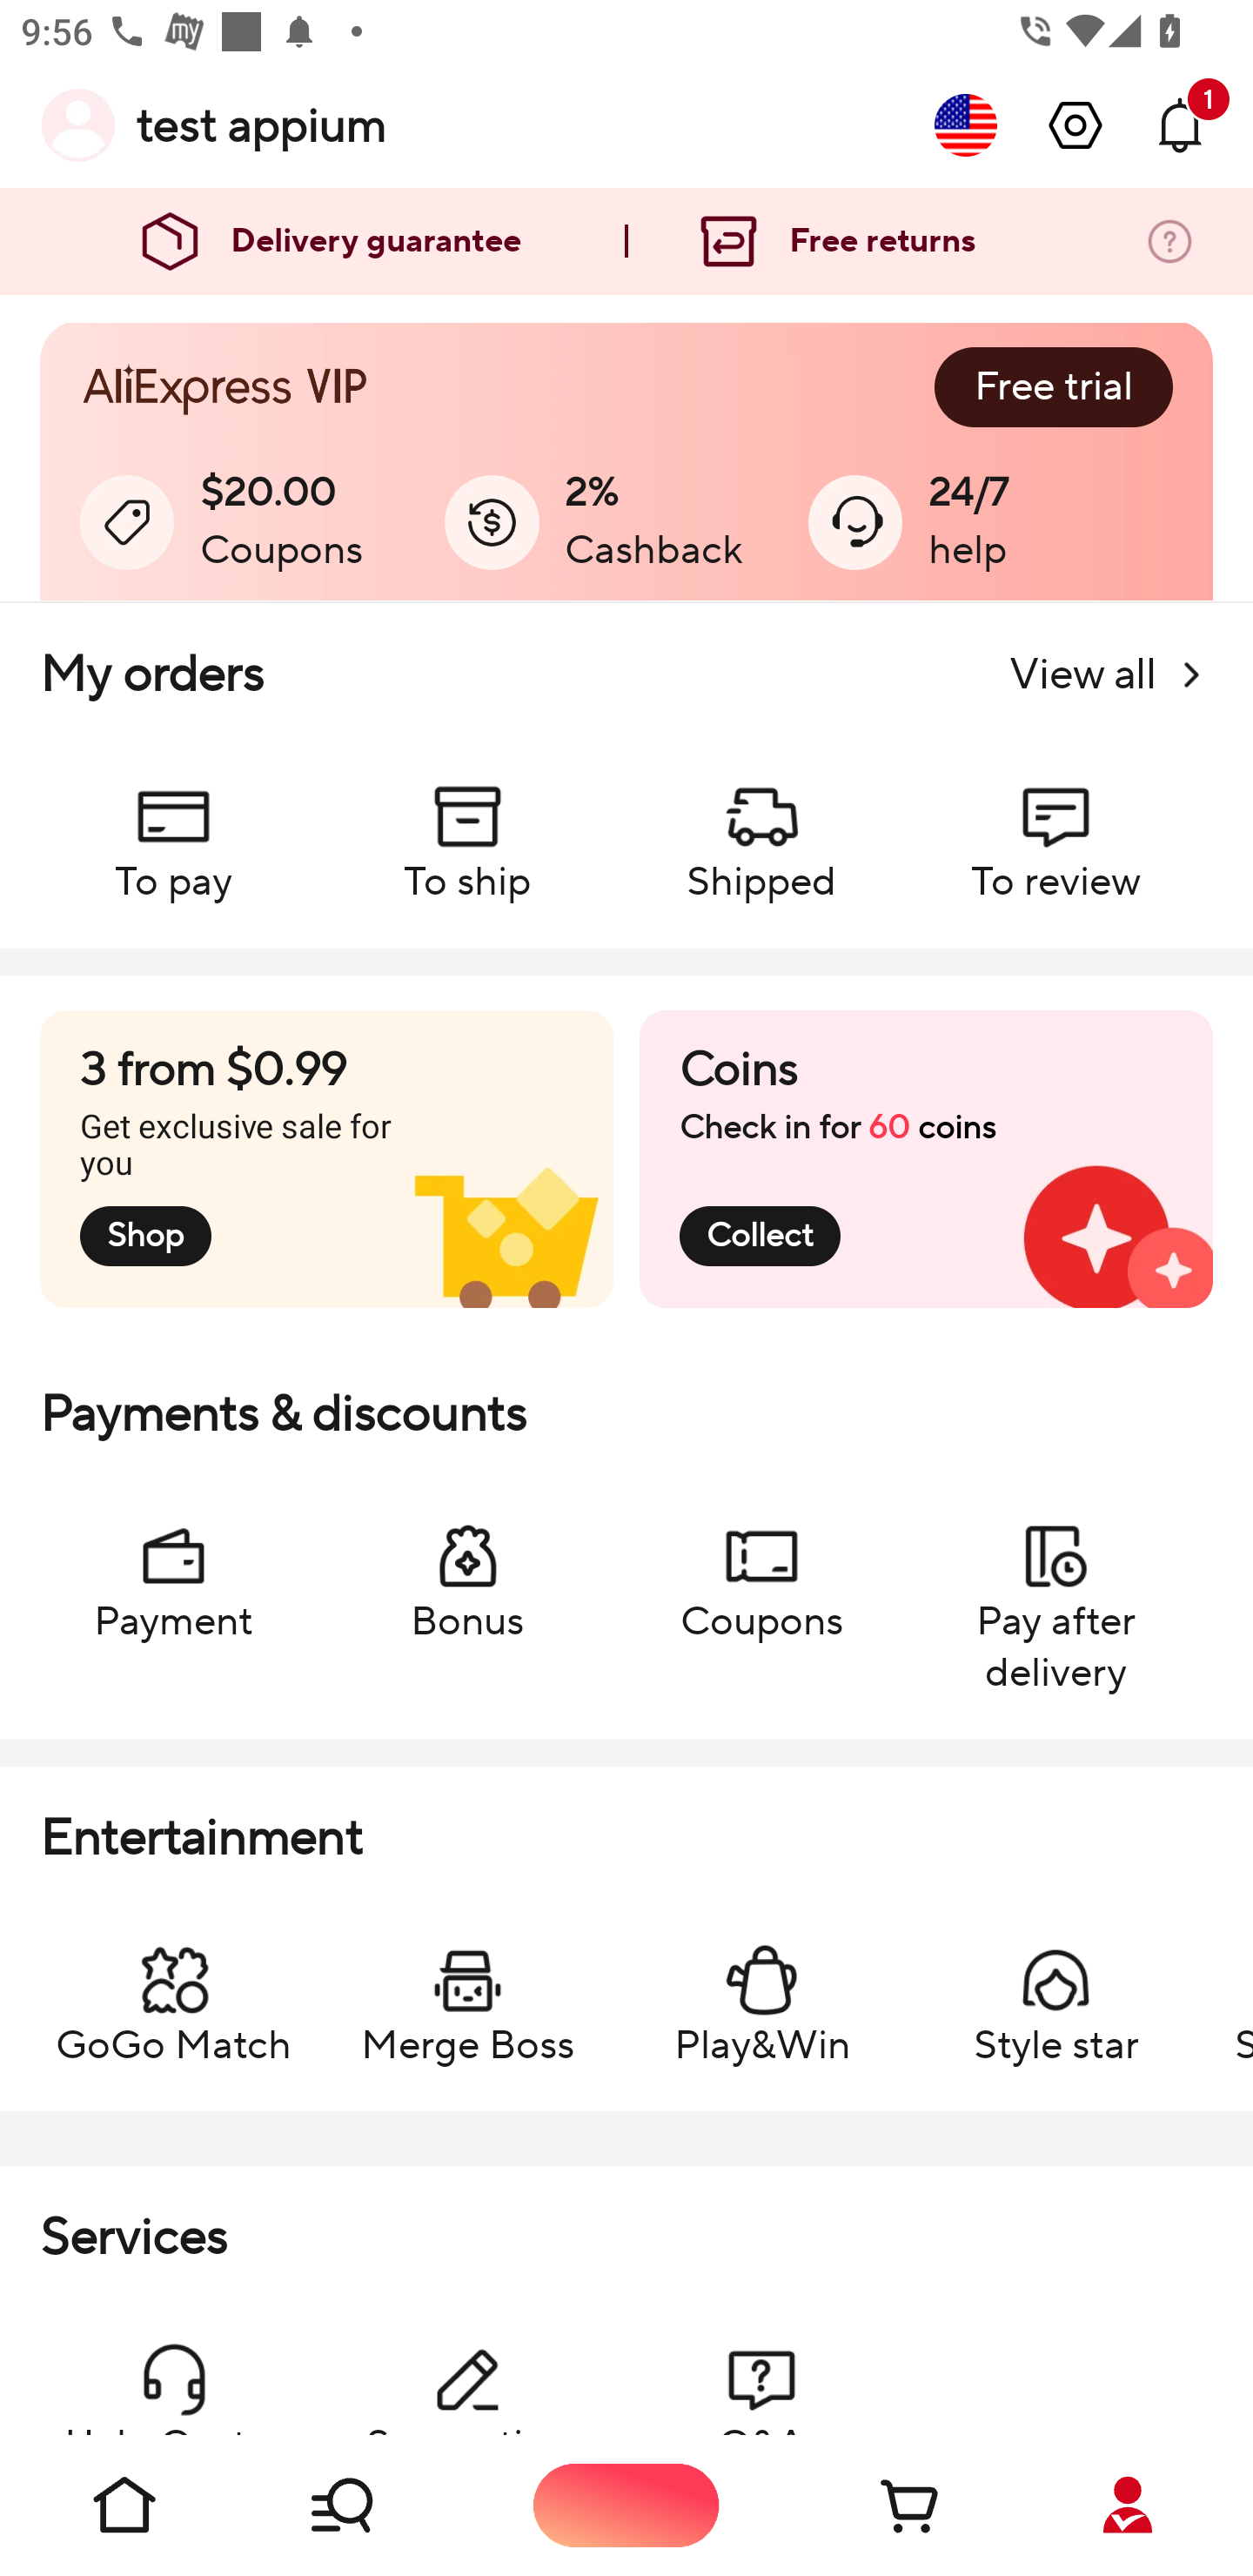 The width and height of the screenshot is (1253, 2576). I want to click on Play&Win, so click(761, 1991).